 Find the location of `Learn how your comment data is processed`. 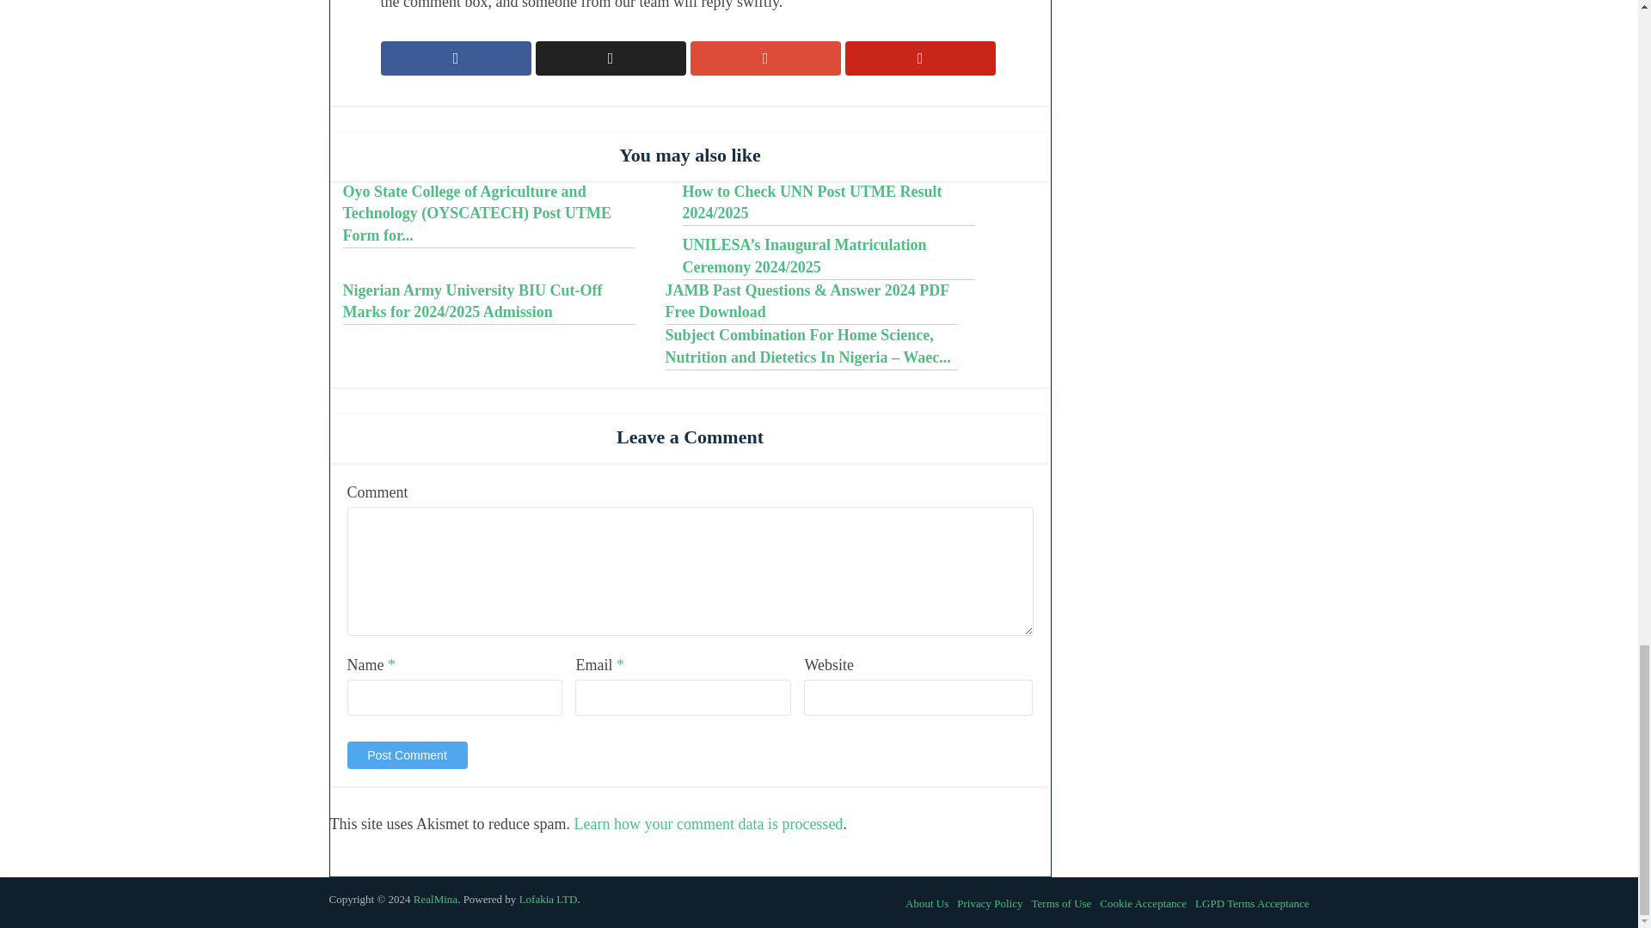

Learn how your comment data is processed is located at coordinates (707, 823).